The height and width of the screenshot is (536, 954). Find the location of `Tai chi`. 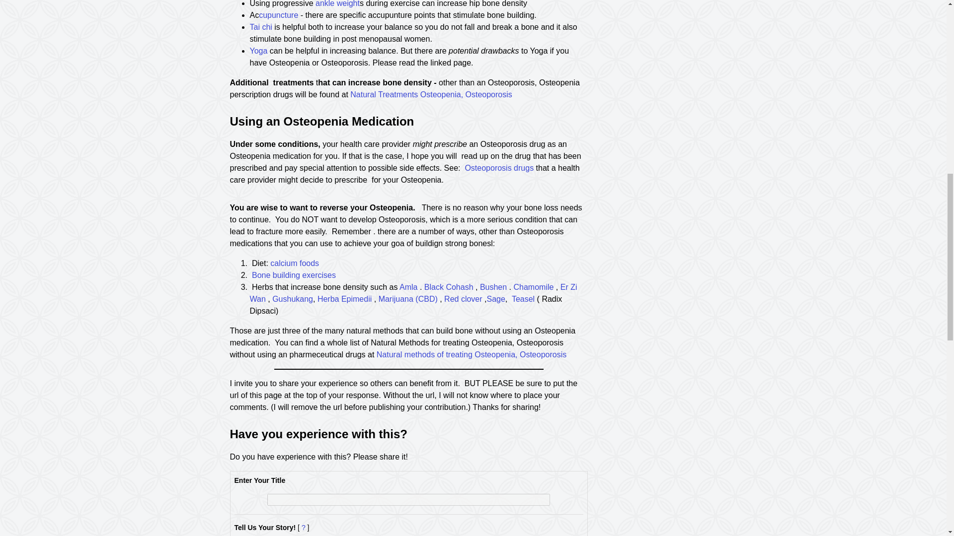

Tai chi is located at coordinates (260, 27).